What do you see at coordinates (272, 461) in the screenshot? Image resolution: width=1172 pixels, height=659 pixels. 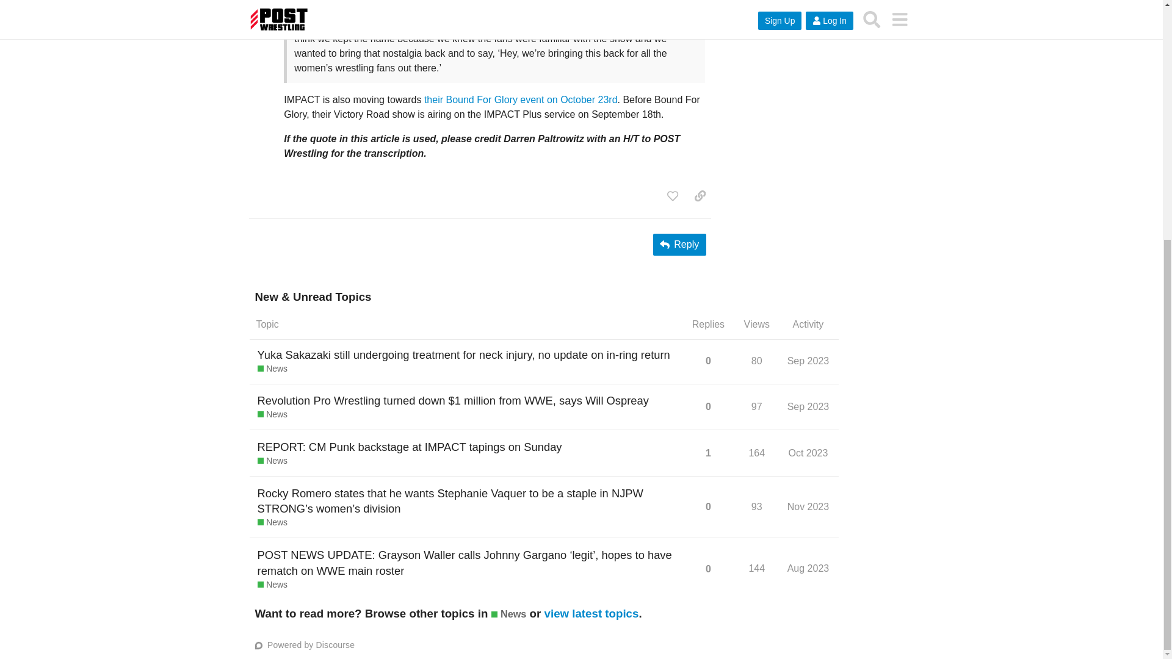 I see `News` at bounding box center [272, 461].